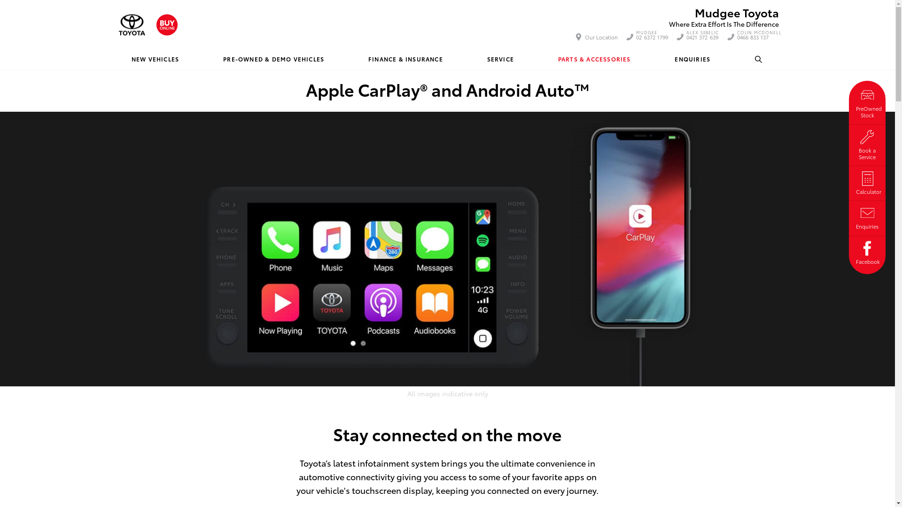  Describe the element at coordinates (166, 24) in the screenshot. I see `Buy Online` at that location.